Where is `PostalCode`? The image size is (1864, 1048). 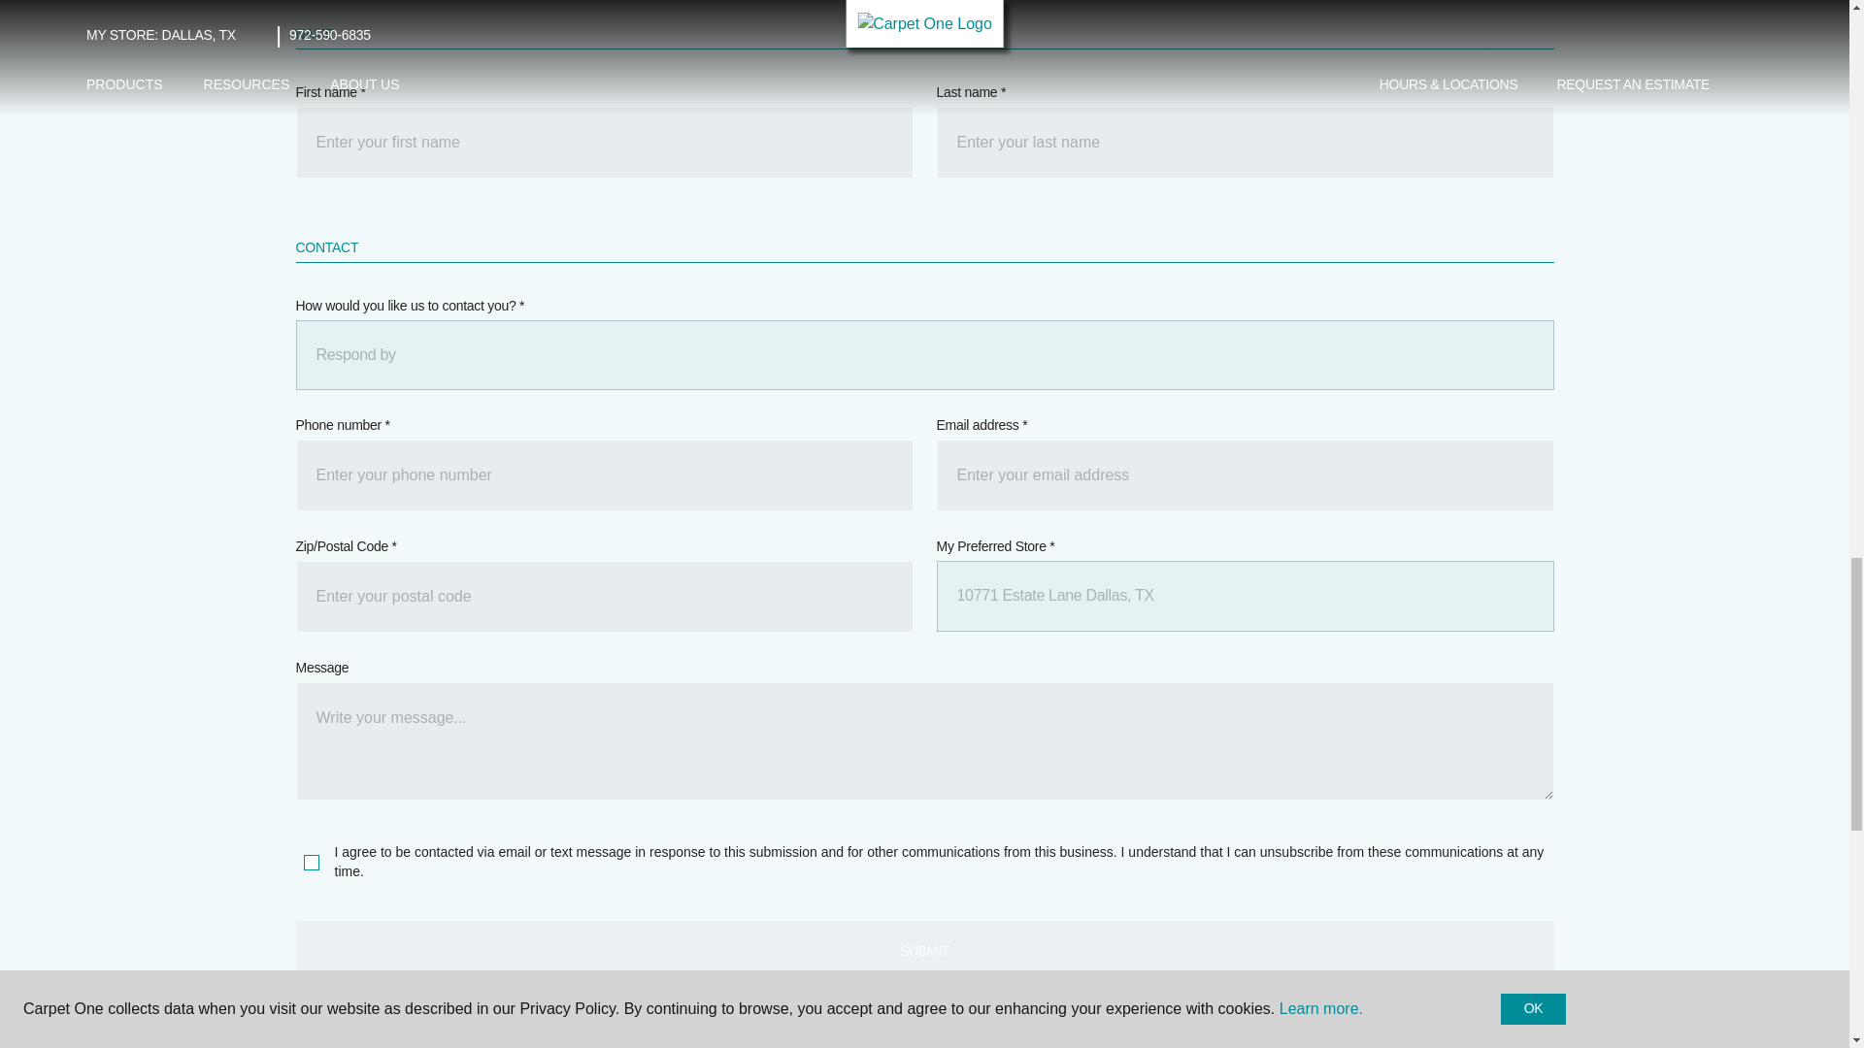 PostalCode is located at coordinates (604, 596).